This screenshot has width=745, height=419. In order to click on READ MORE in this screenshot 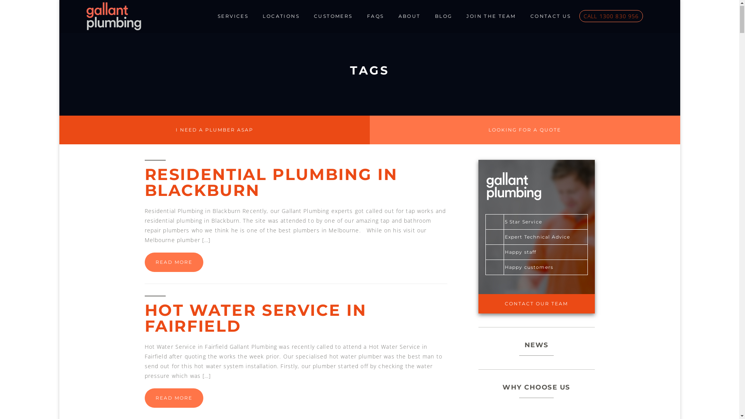, I will do `click(174, 263)`.